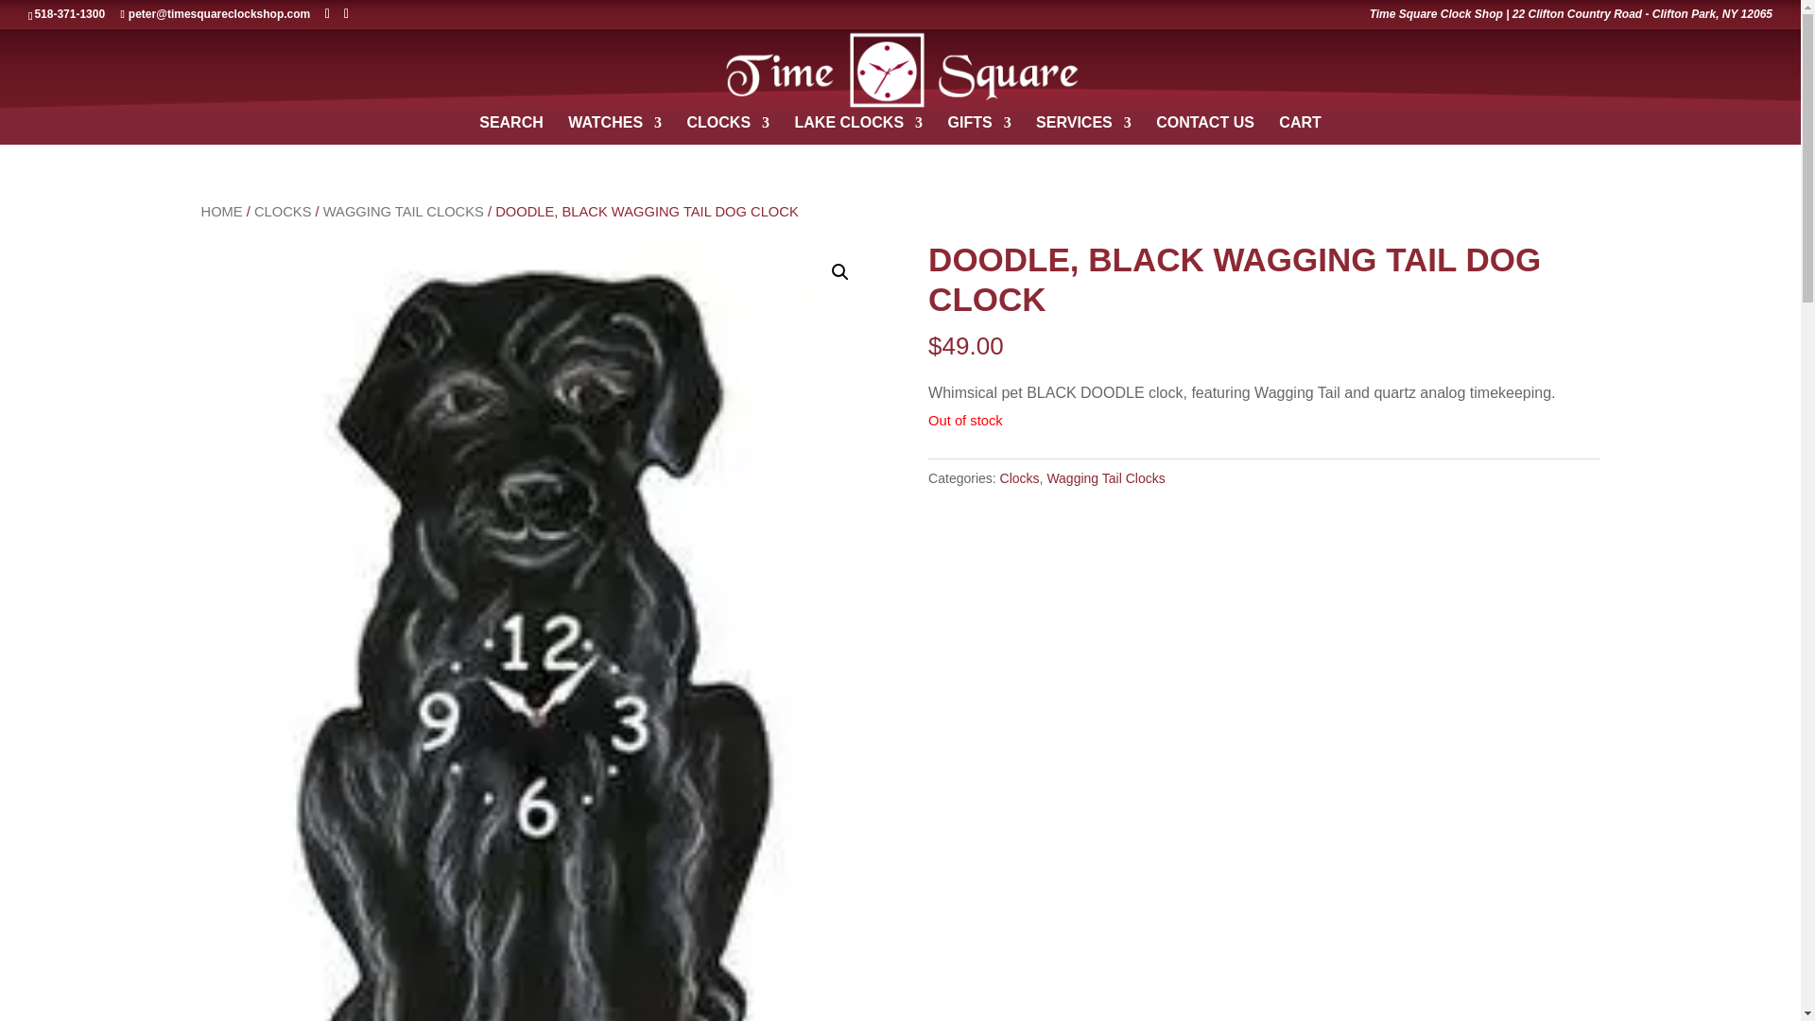 This screenshot has width=1815, height=1021. What do you see at coordinates (510, 130) in the screenshot?
I see `SEARCH` at bounding box center [510, 130].